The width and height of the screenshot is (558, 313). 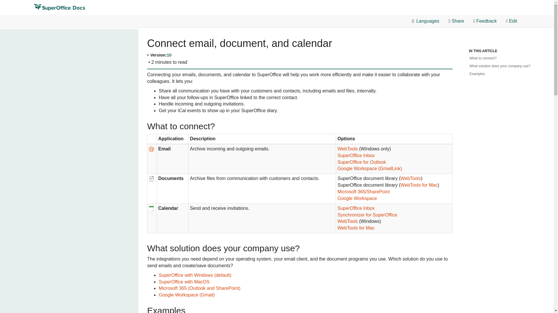 I want to click on Share, so click(x=456, y=21).